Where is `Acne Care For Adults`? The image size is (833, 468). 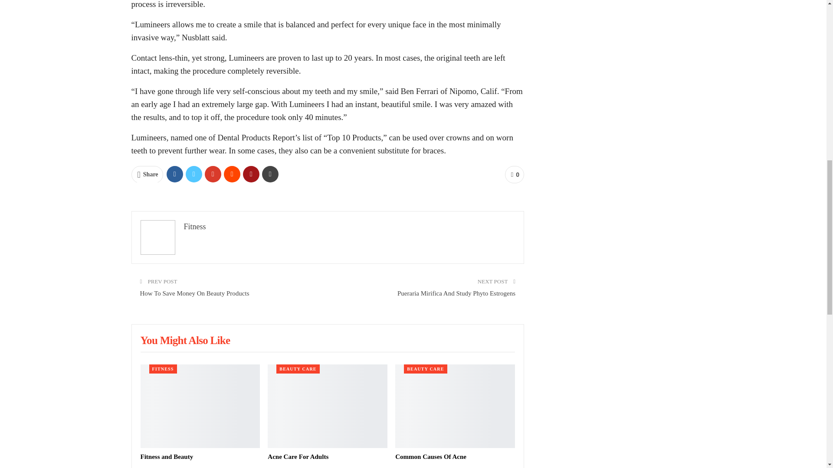 Acne Care For Adults is located at coordinates (327, 406).